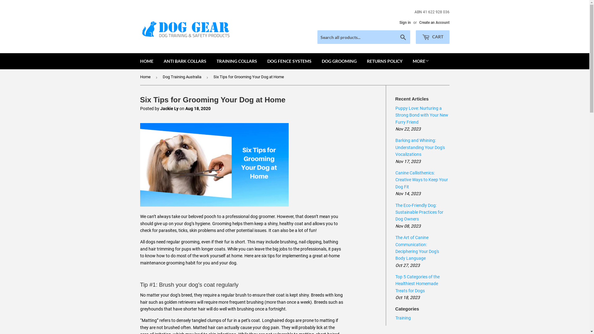  I want to click on Top 5 Categories of the Healthiest Homemade Treats for Dogs, so click(418, 284).